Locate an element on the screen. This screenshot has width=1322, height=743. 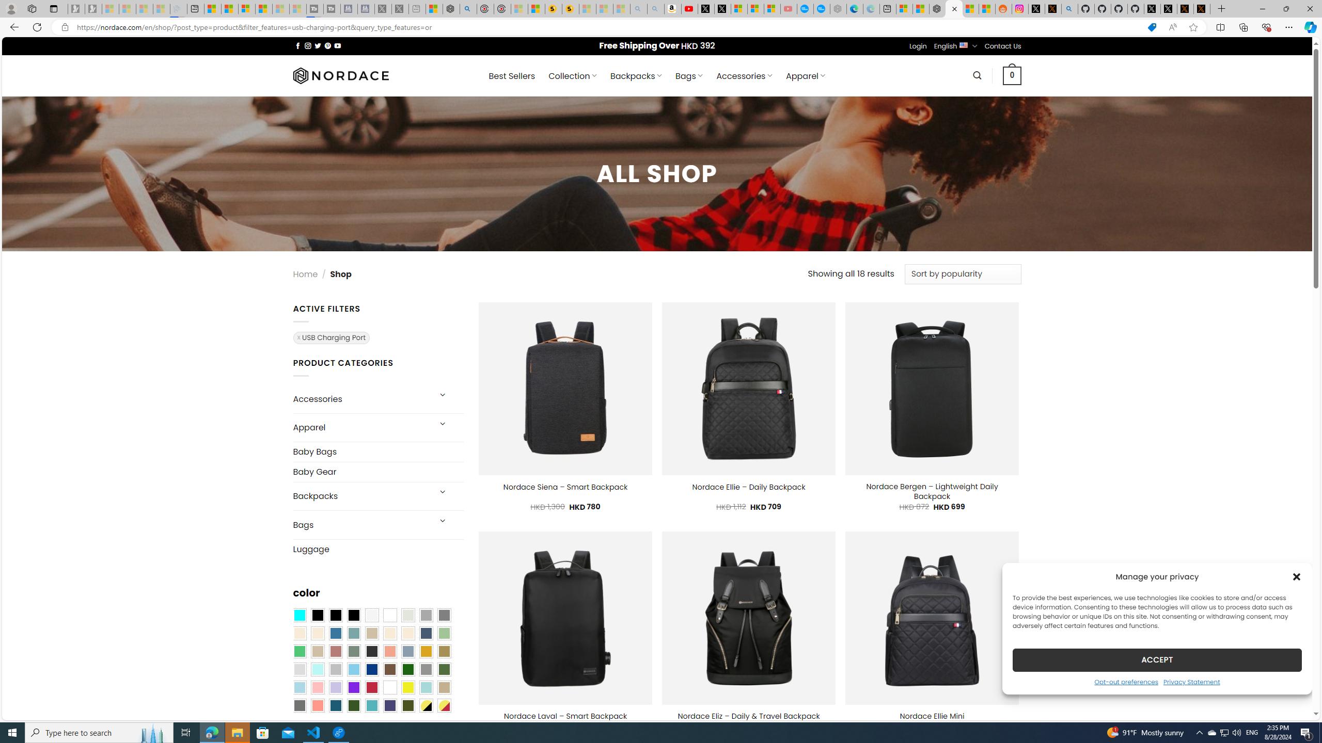
Address and search bar is located at coordinates (608, 27).